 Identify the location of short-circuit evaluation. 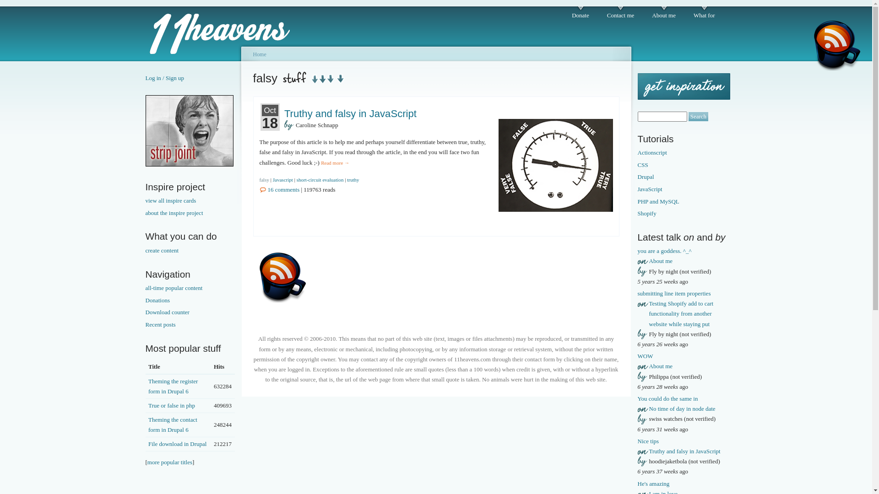
(320, 180).